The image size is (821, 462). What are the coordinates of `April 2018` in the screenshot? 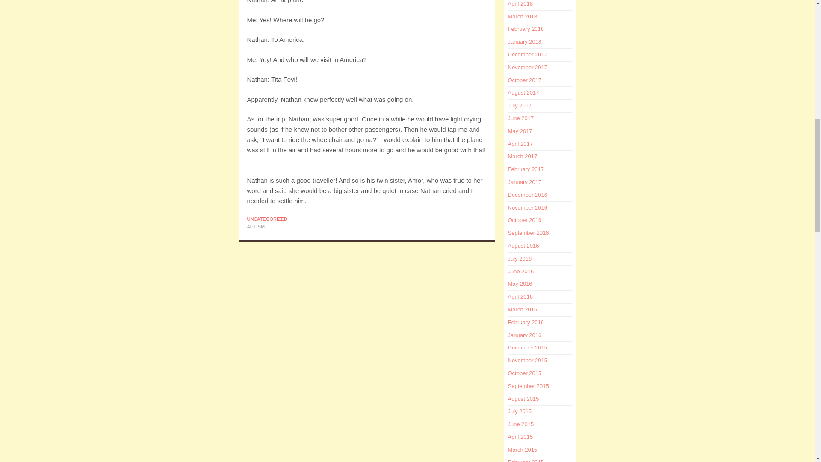 It's located at (520, 3).